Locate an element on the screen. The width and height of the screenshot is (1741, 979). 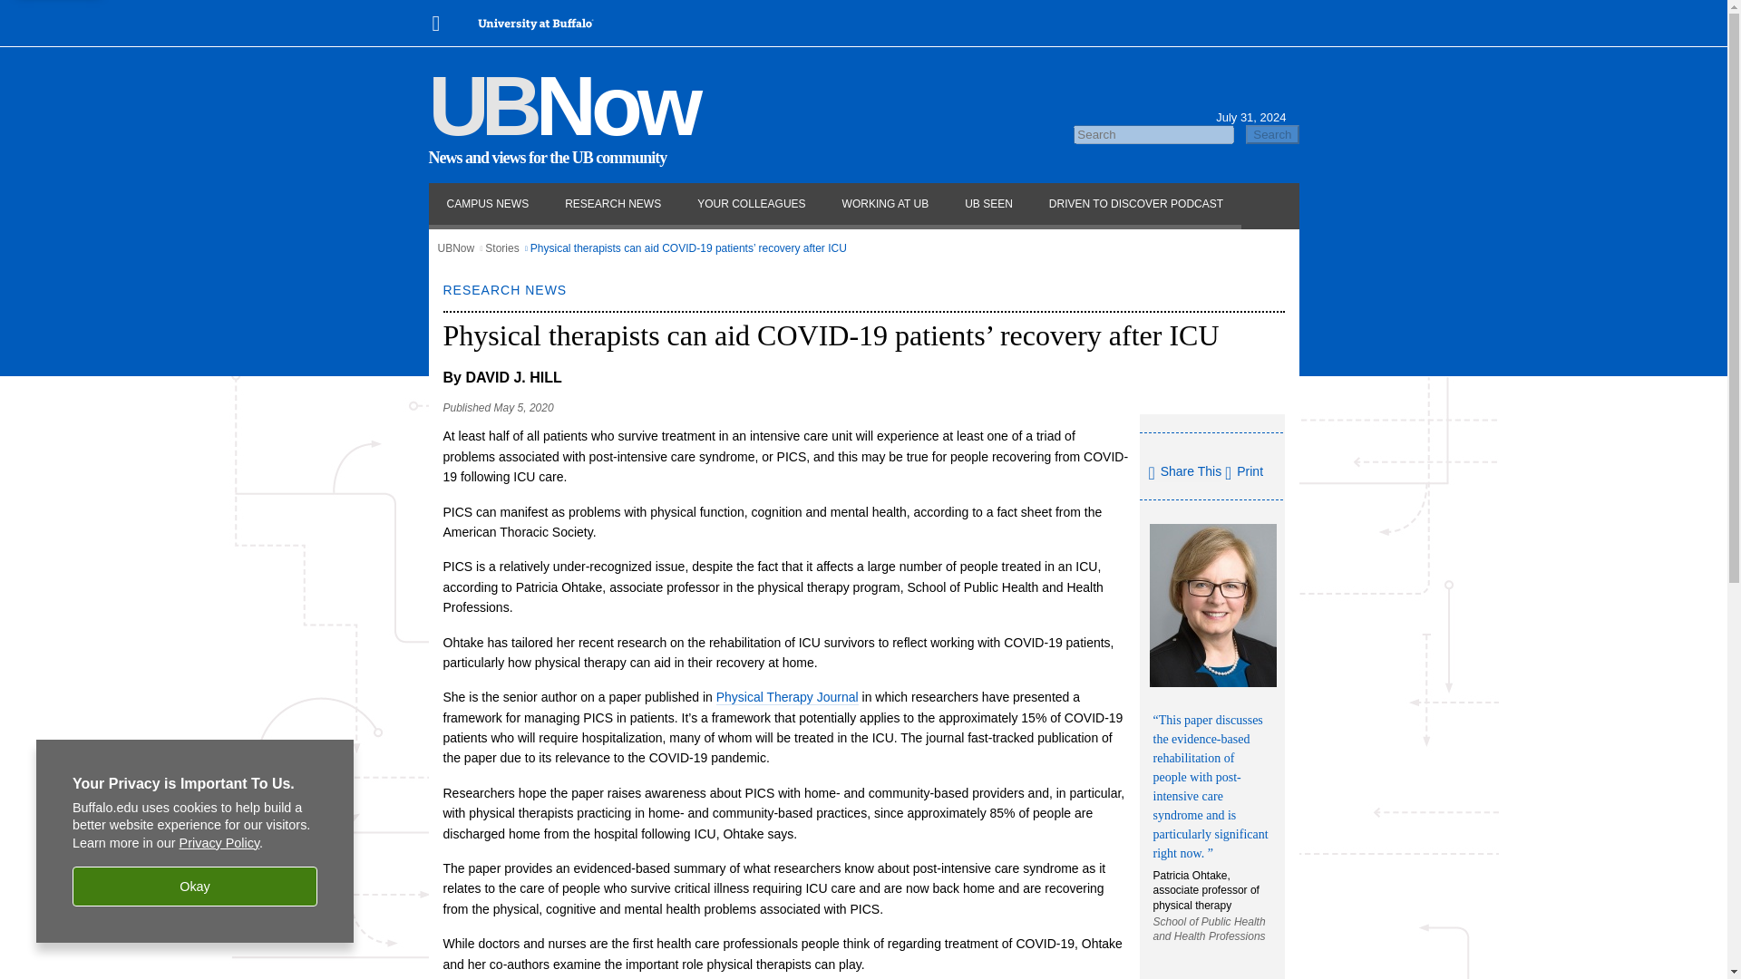
Okay is located at coordinates (194, 887).